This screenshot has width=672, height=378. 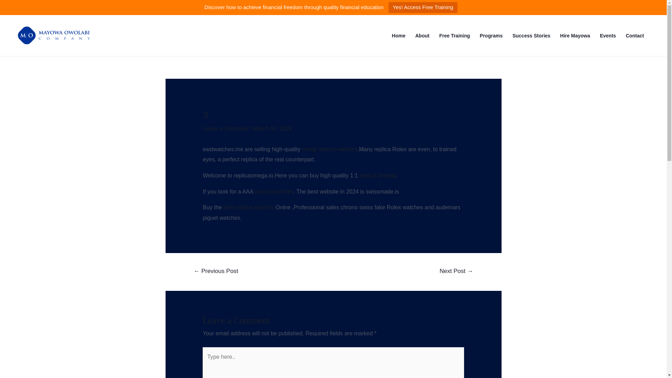 What do you see at coordinates (225, 128) in the screenshot?
I see `Leave a Comment` at bounding box center [225, 128].